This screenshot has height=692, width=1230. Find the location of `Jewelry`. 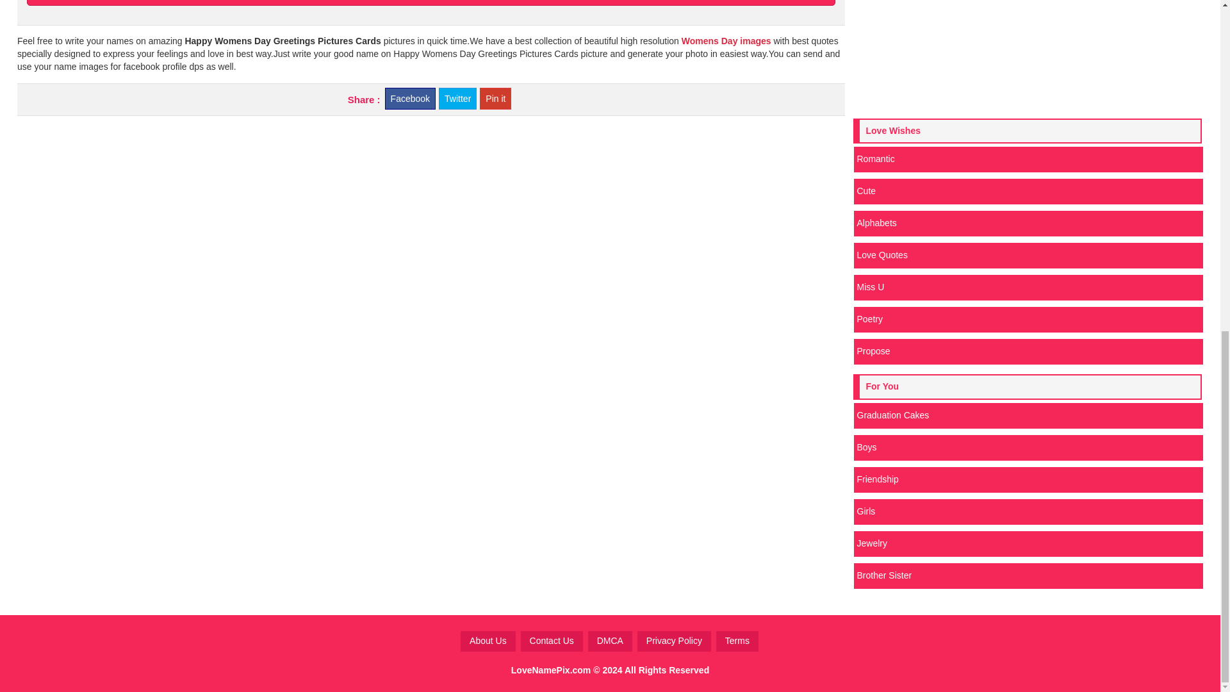

Jewelry is located at coordinates (1028, 544).